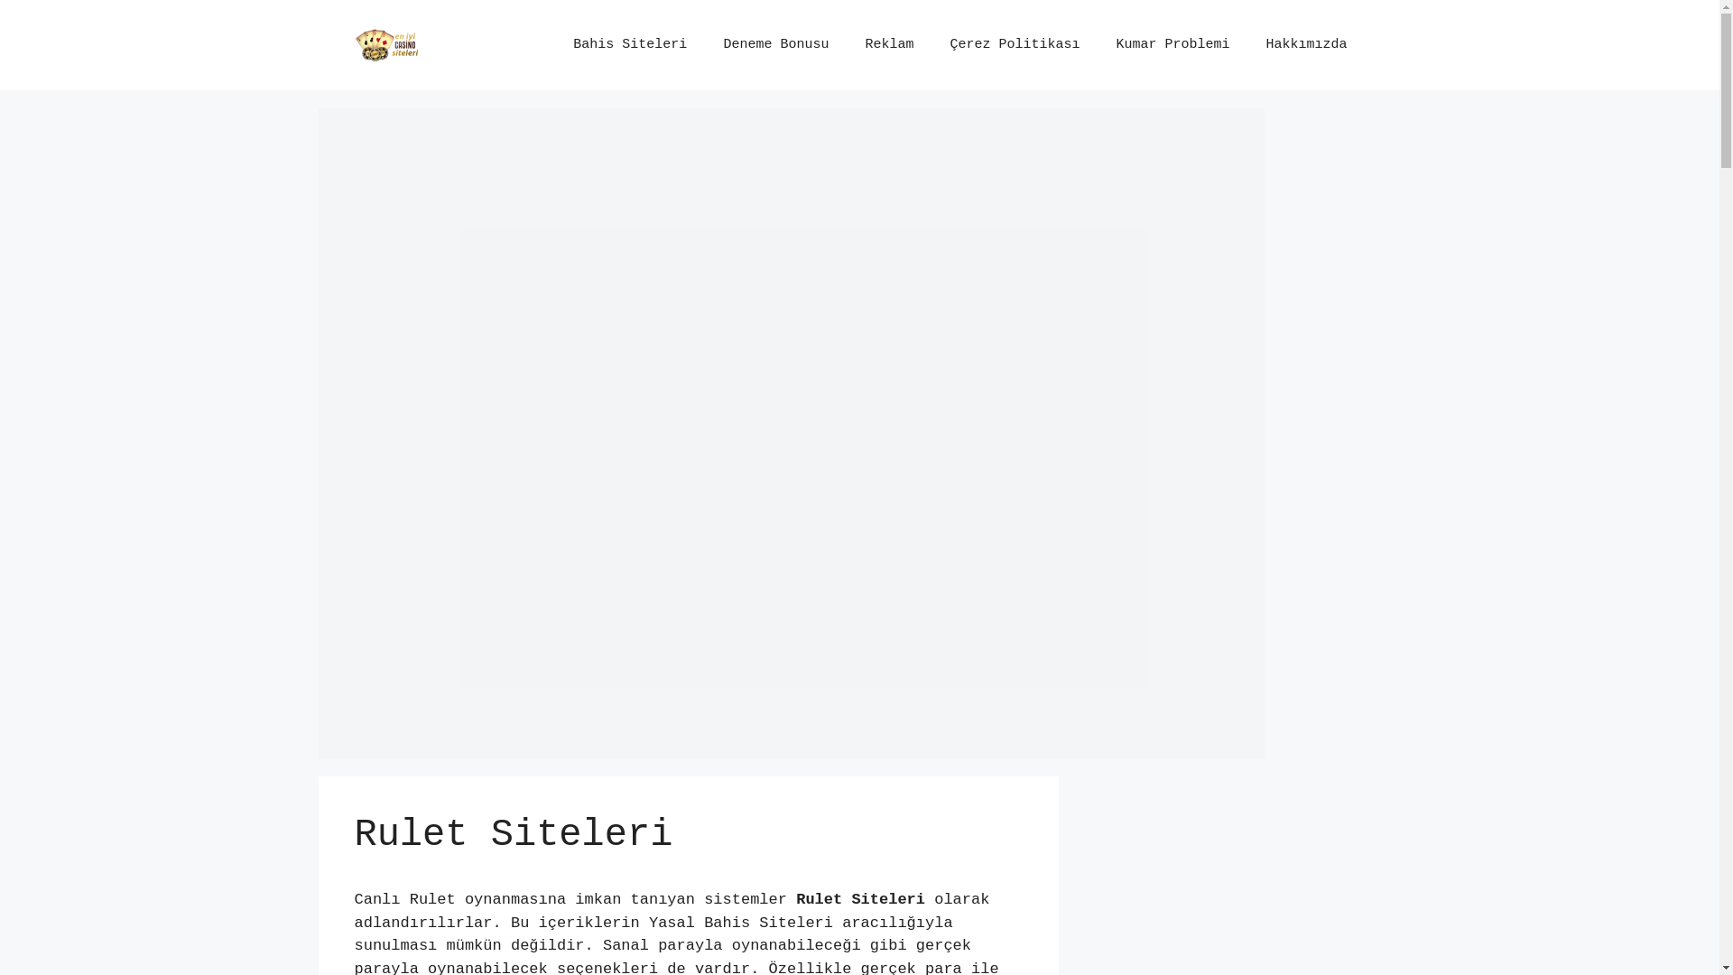  I want to click on Reklam, so click(889, 45).